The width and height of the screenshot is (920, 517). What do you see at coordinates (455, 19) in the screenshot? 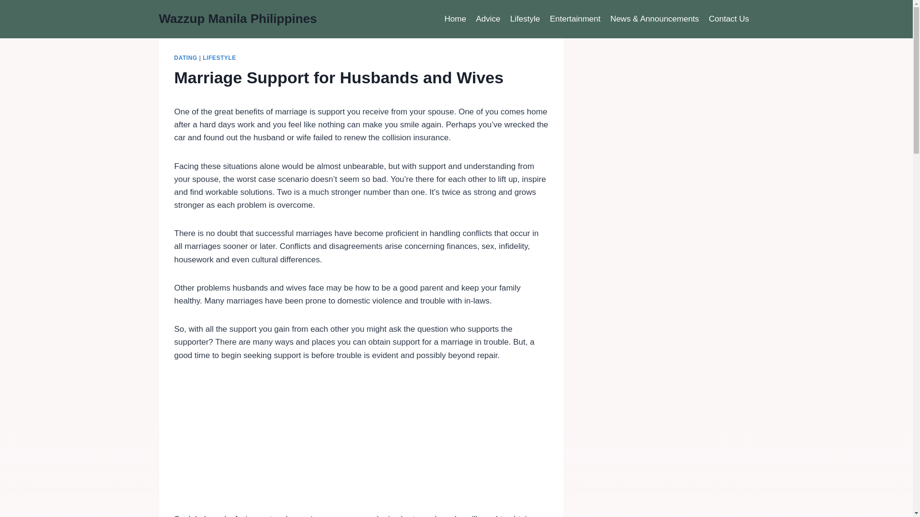
I see `Home` at bounding box center [455, 19].